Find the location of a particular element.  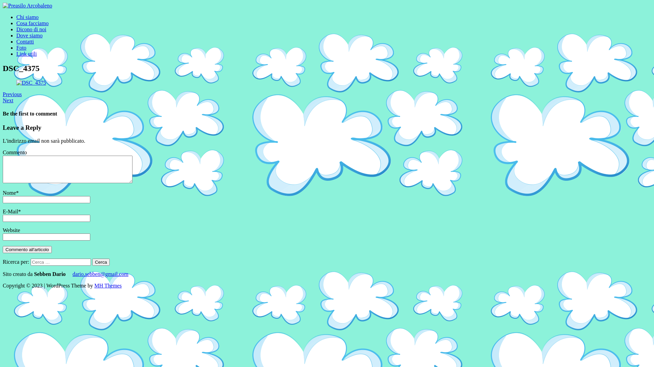

Chi siamo is located at coordinates (27, 17).